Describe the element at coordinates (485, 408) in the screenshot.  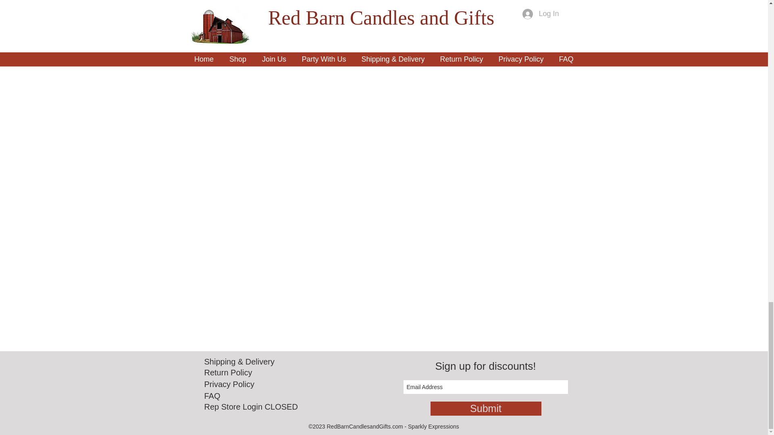
I see `Submit` at that location.